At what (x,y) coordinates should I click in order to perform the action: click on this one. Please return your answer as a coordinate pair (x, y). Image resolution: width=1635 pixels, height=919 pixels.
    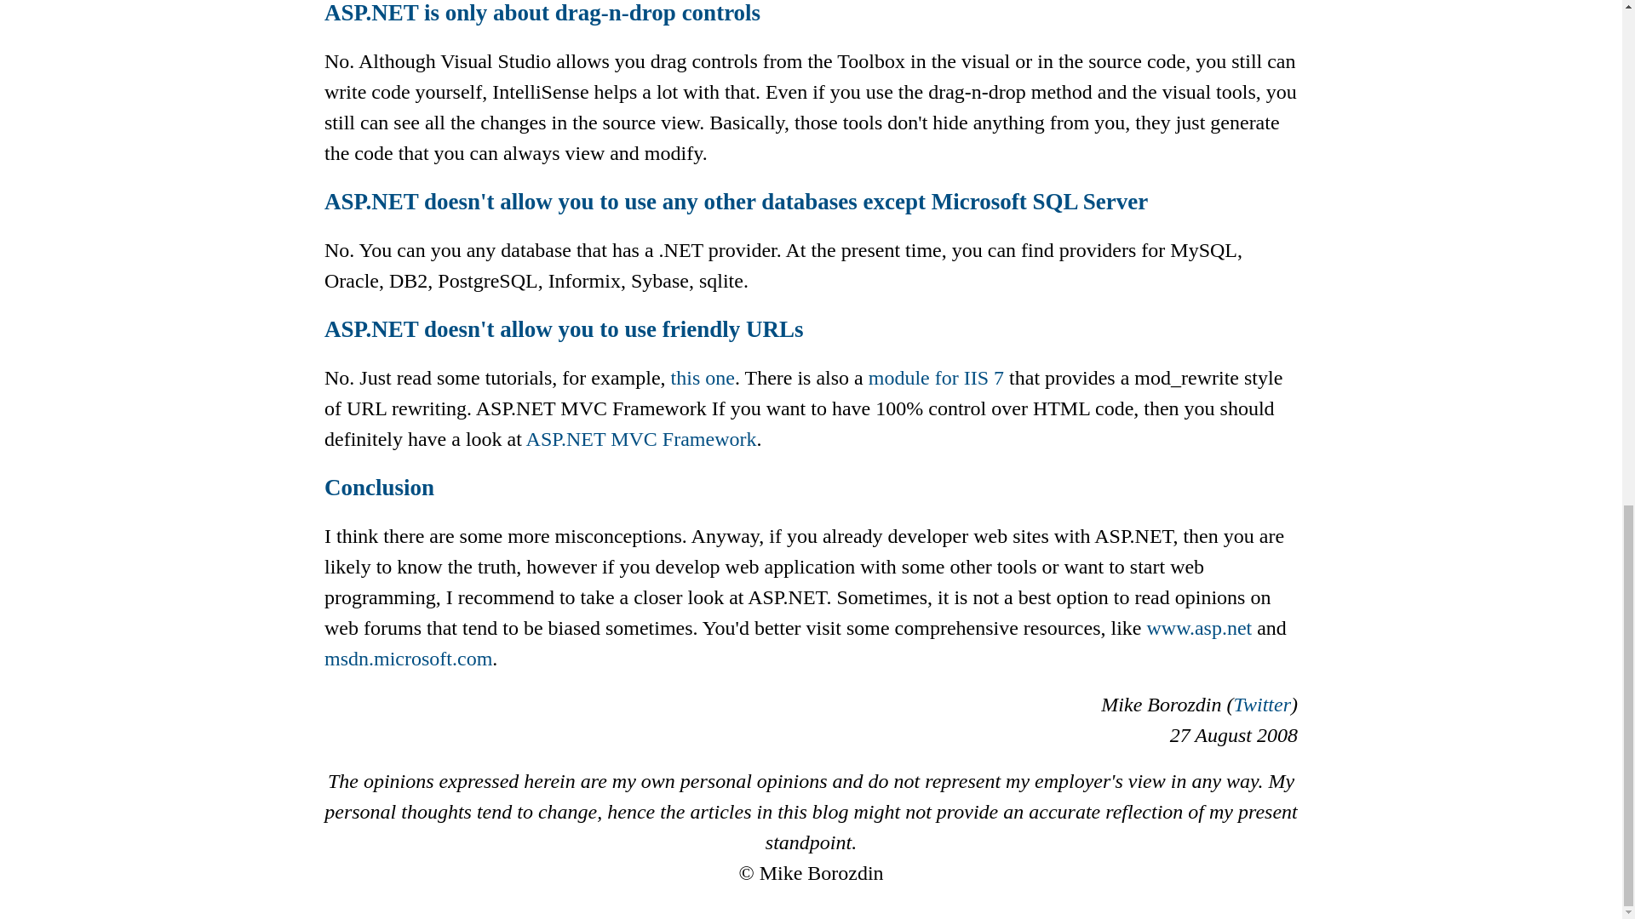
    Looking at the image, I should click on (702, 377).